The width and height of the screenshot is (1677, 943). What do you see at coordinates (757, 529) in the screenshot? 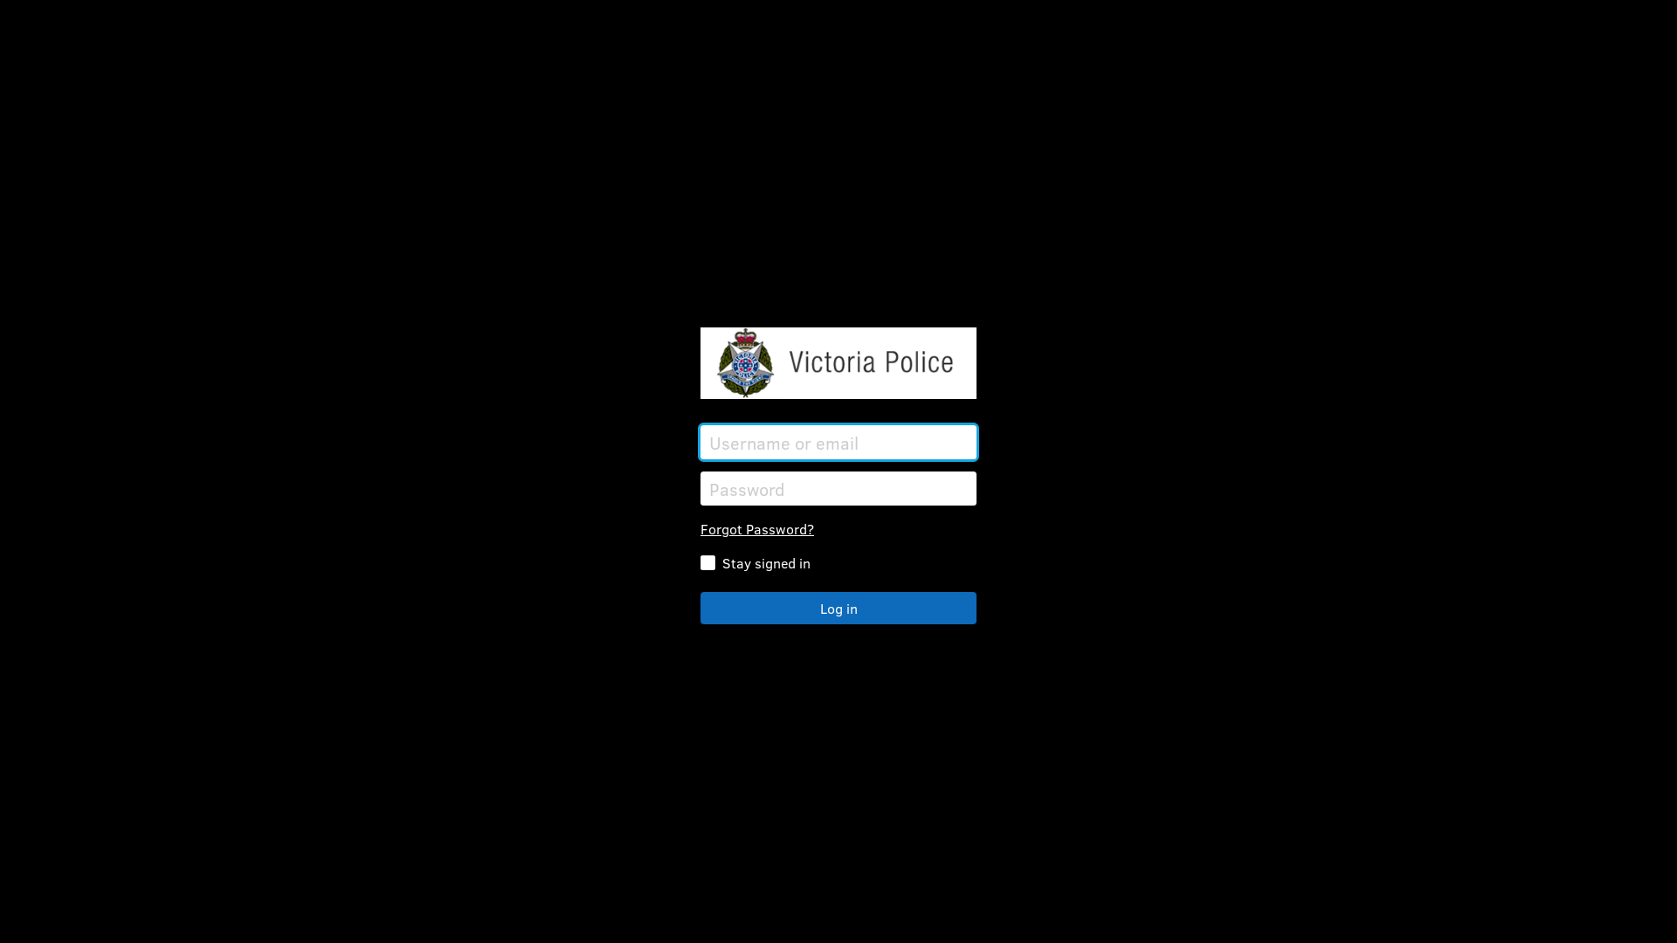
I see `Forgot Password?` at bounding box center [757, 529].